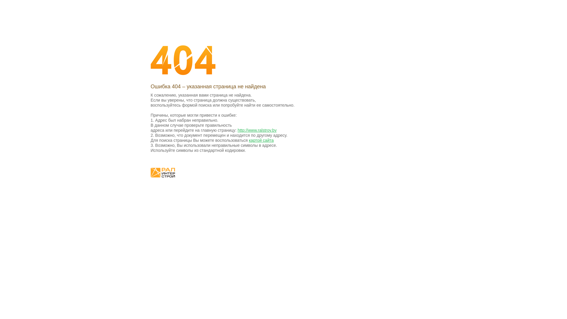 This screenshot has width=567, height=319. I want to click on http://www.ralstroy.by, so click(257, 130).